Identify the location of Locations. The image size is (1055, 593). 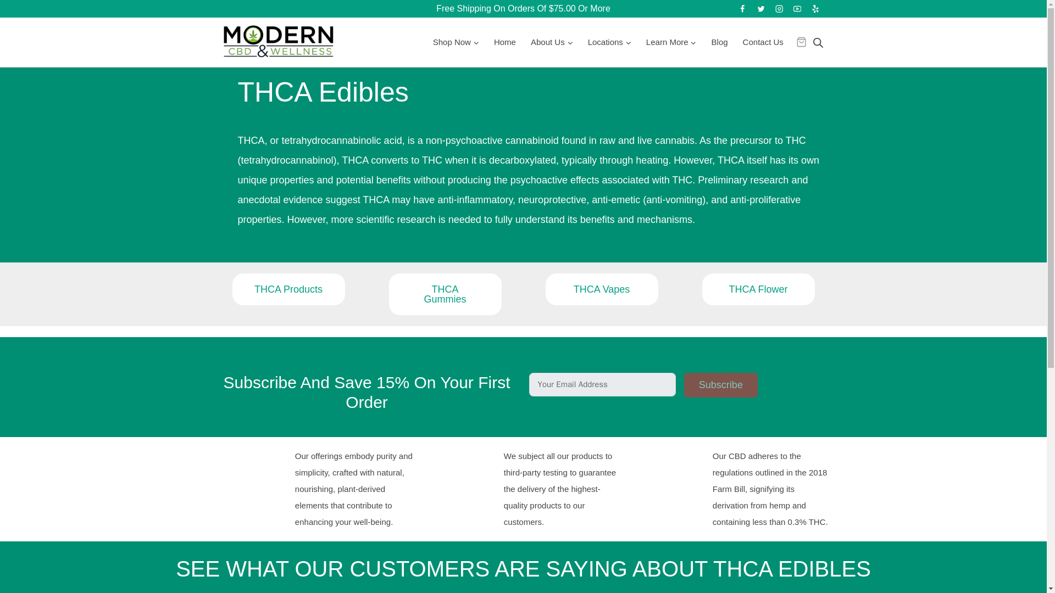
(609, 42).